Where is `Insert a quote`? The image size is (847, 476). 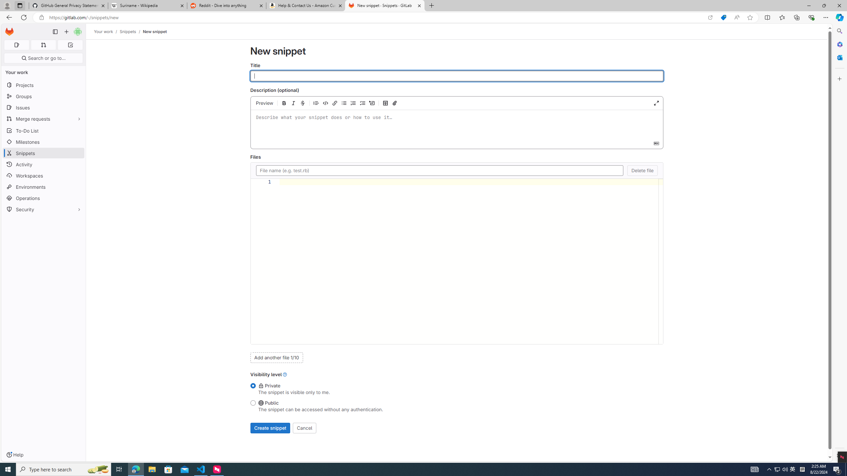 Insert a quote is located at coordinates (316, 103).